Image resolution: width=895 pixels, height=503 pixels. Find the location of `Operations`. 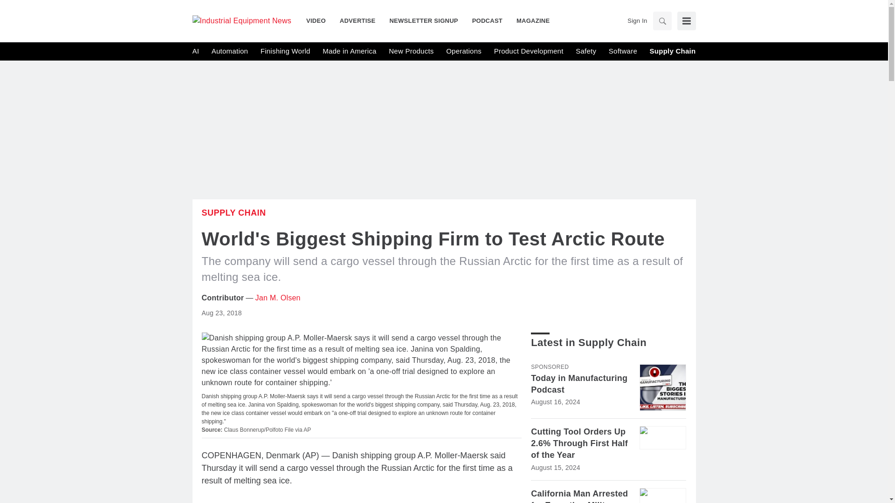

Operations is located at coordinates (463, 51).